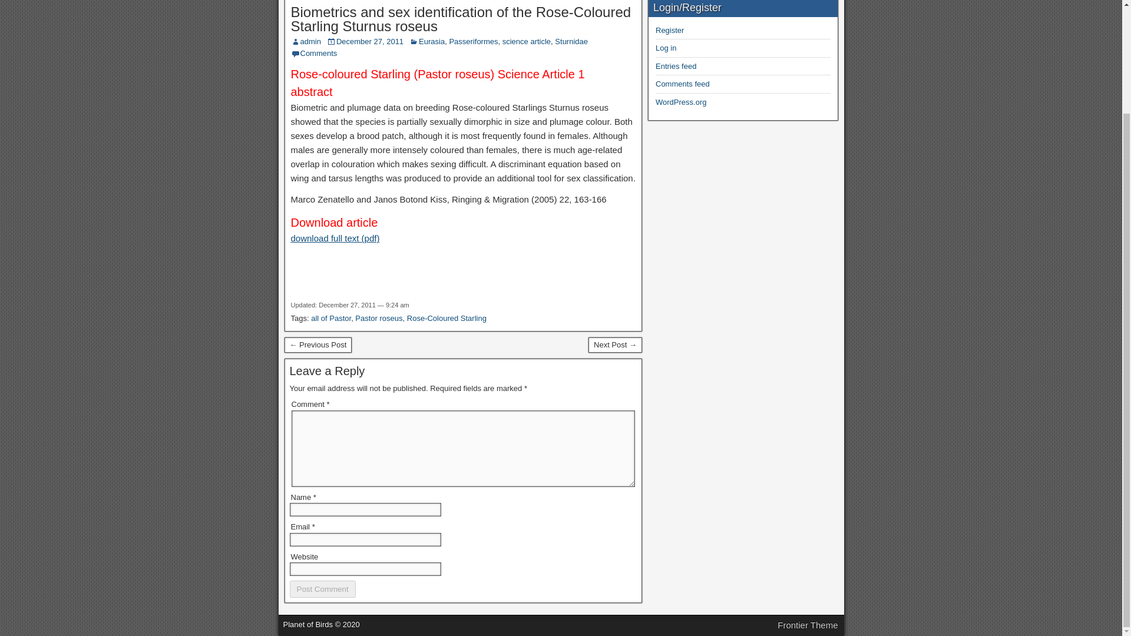 The width and height of the screenshot is (1131, 636). I want to click on Post Comment, so click(323, 589).